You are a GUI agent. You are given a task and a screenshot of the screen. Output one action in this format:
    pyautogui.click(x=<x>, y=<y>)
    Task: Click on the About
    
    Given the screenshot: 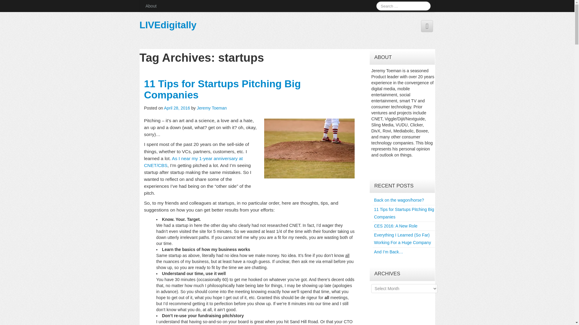 What is the action you would take?
    pyautogui.click(x=151, y=6)
    